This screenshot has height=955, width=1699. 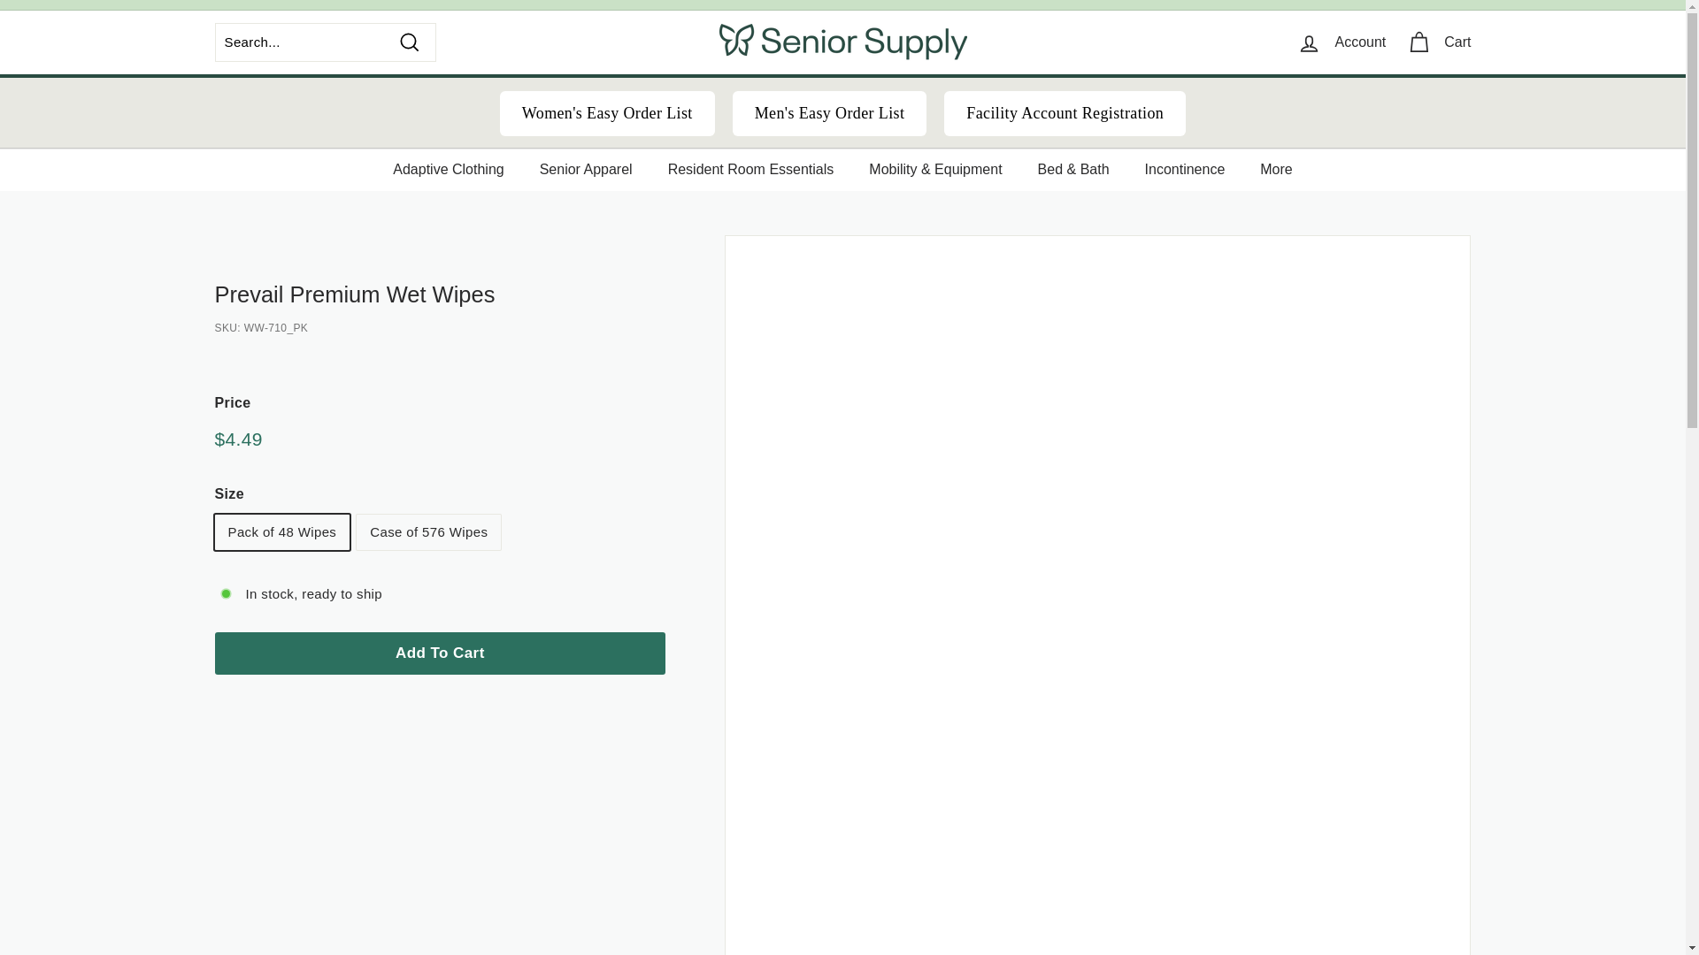 I want to click on Adaptive Clothing, so click(x=448, y=170).